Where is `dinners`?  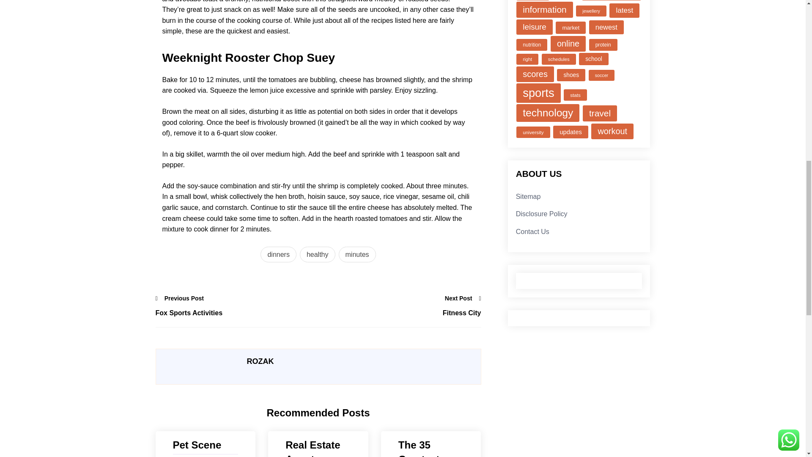 dinners is located at coordinates (278, 255).